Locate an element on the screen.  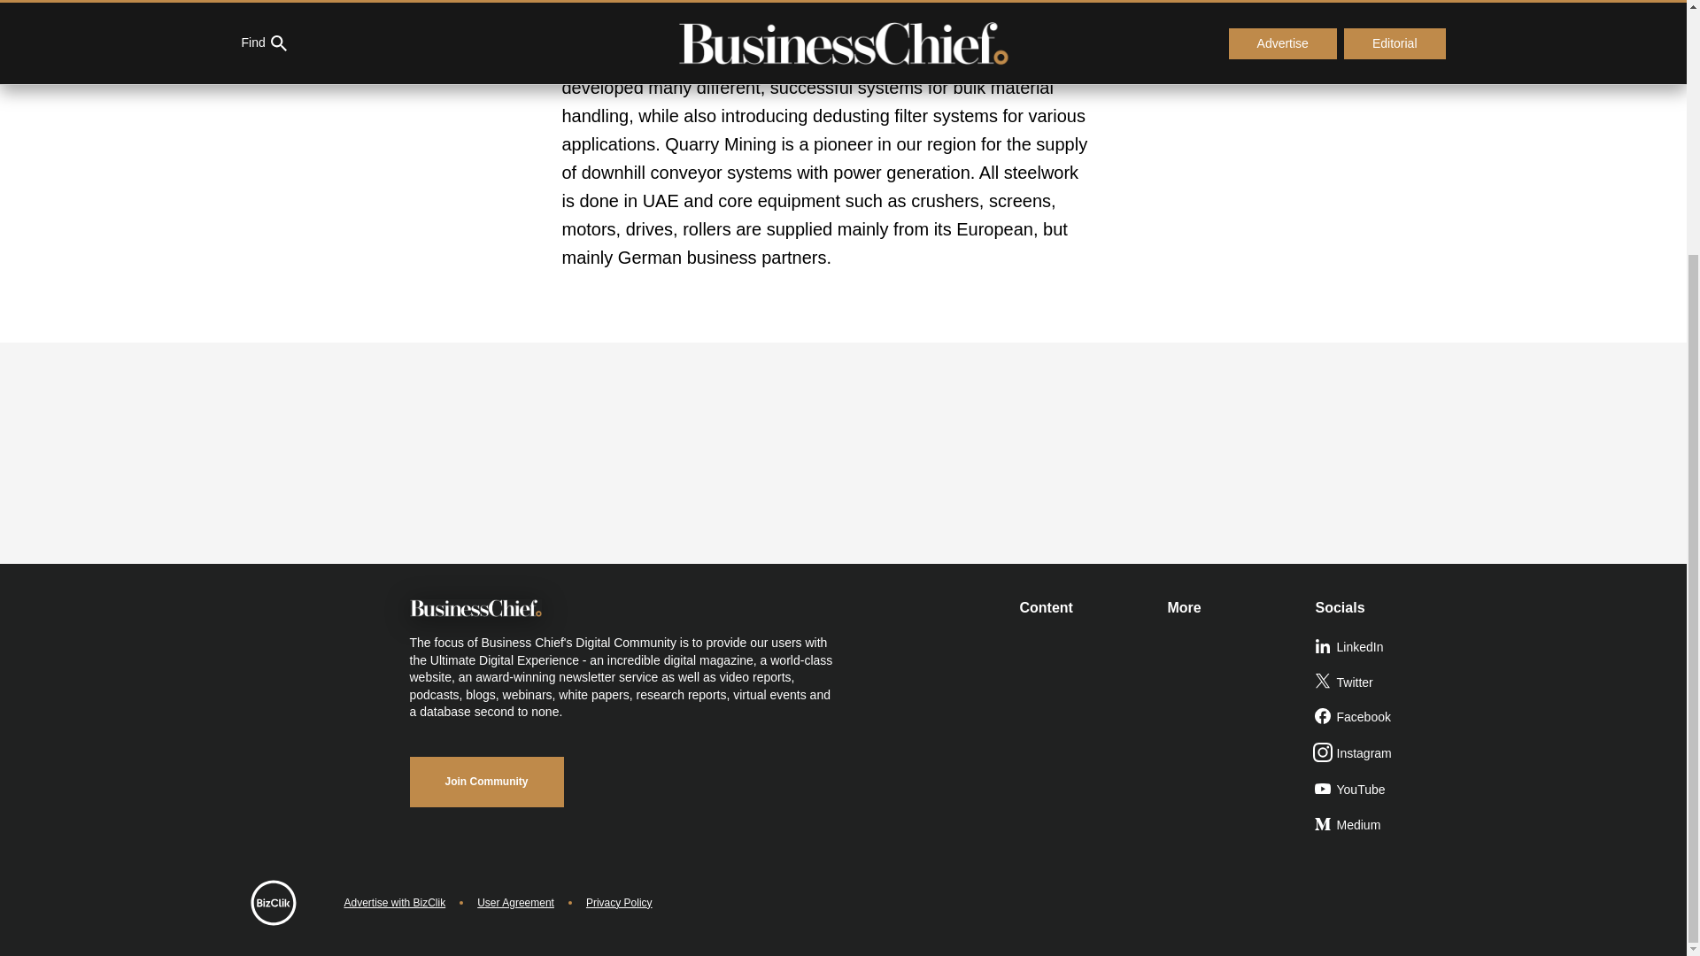
Facebook is located at coordinates (1381, 717).